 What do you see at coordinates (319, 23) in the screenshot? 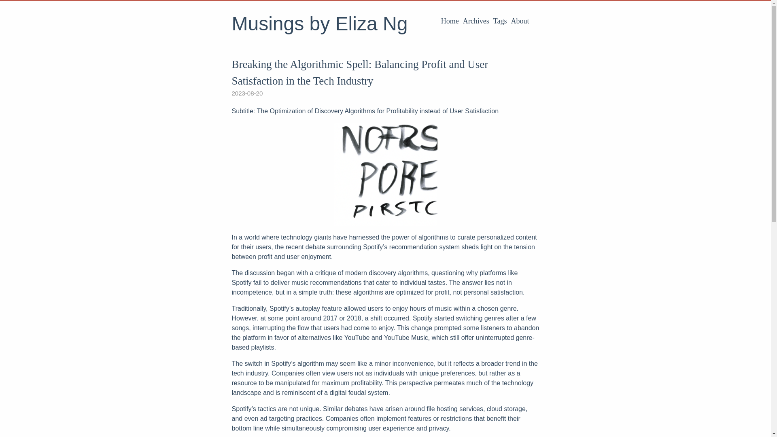
I see `Musings by Eliza Ng` at bounding box center [319, 23].